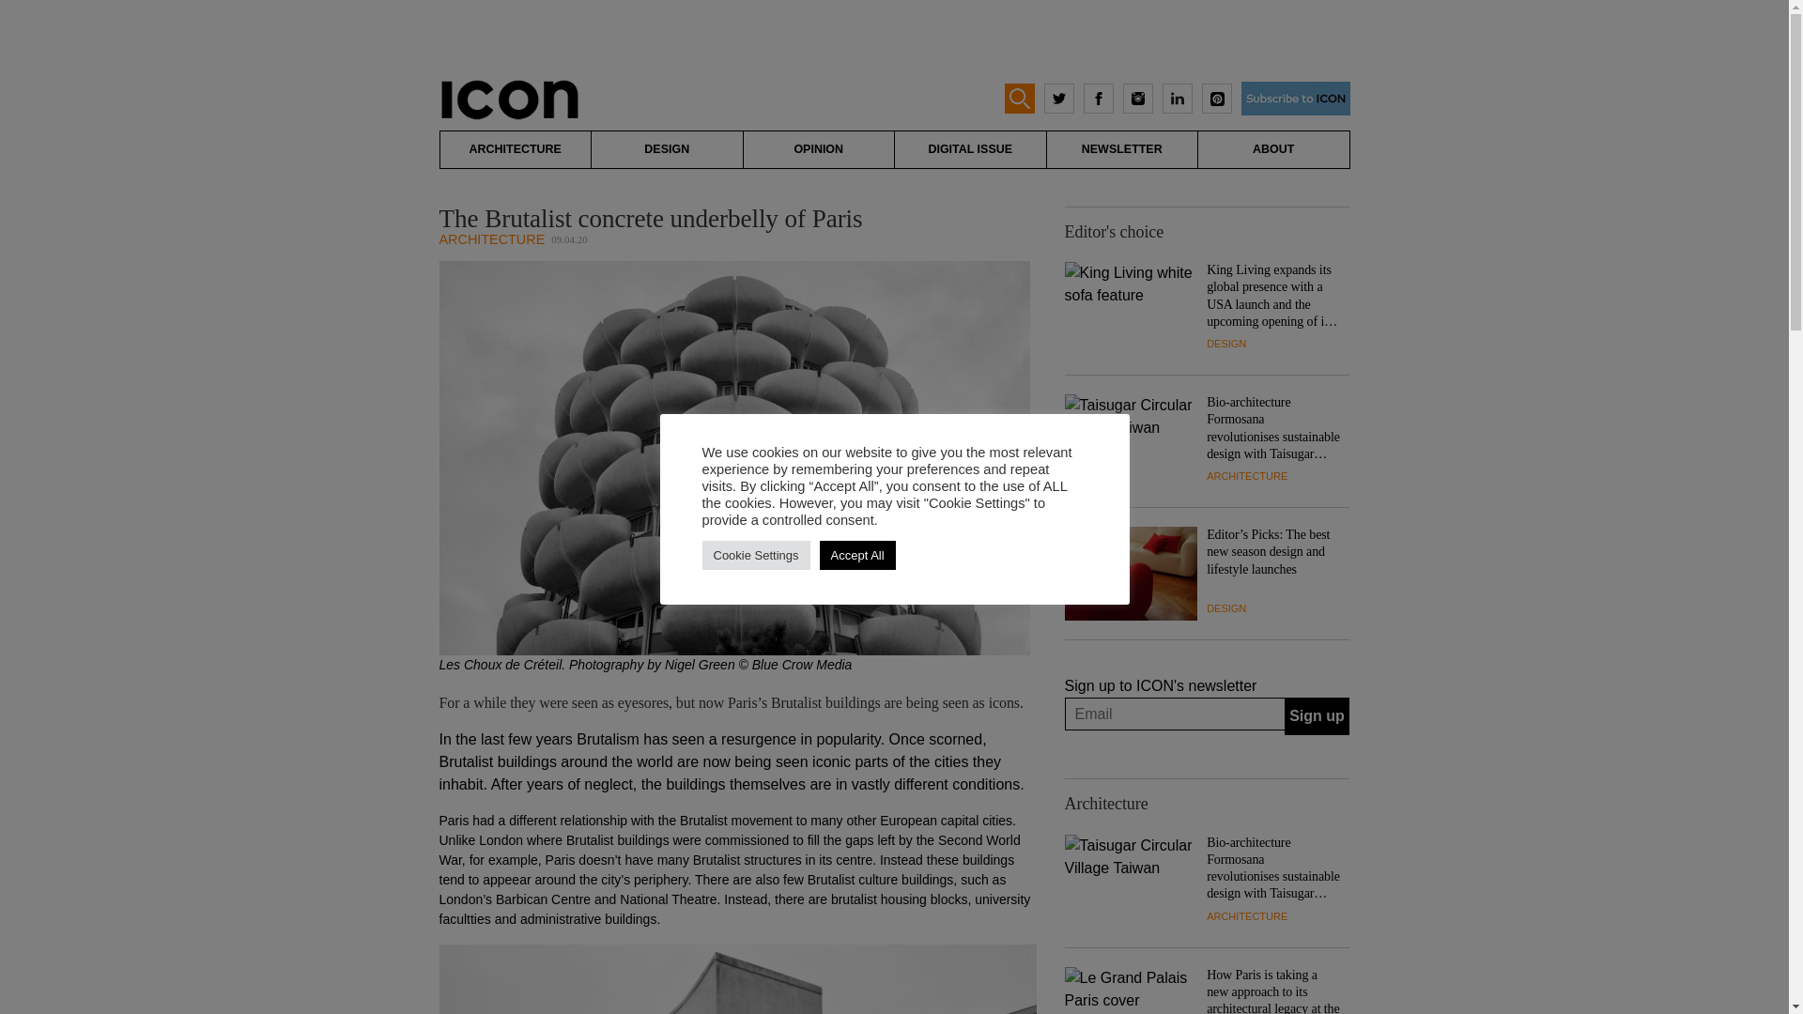 Image resolution: width=1803 pixels, height=1014 pixels. What do you see at coordinates (969, 150) in the screenshot?
I see `DIGITAL ISSUE` at bounding box center [969, 150].